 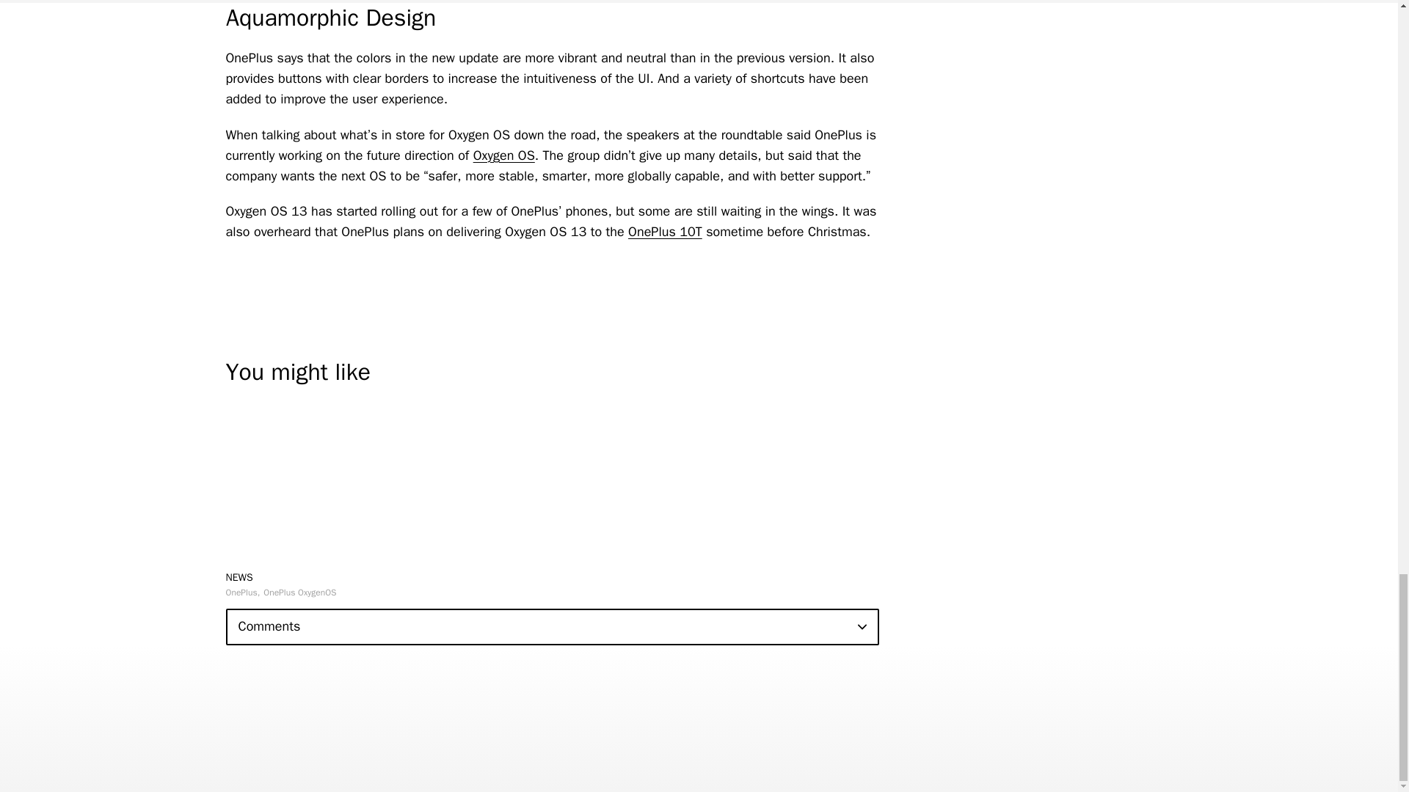 What do you see at coordinates (504, 155) in the screenshot?
I see `Oxygen OS` at bounding box center [504, 155].